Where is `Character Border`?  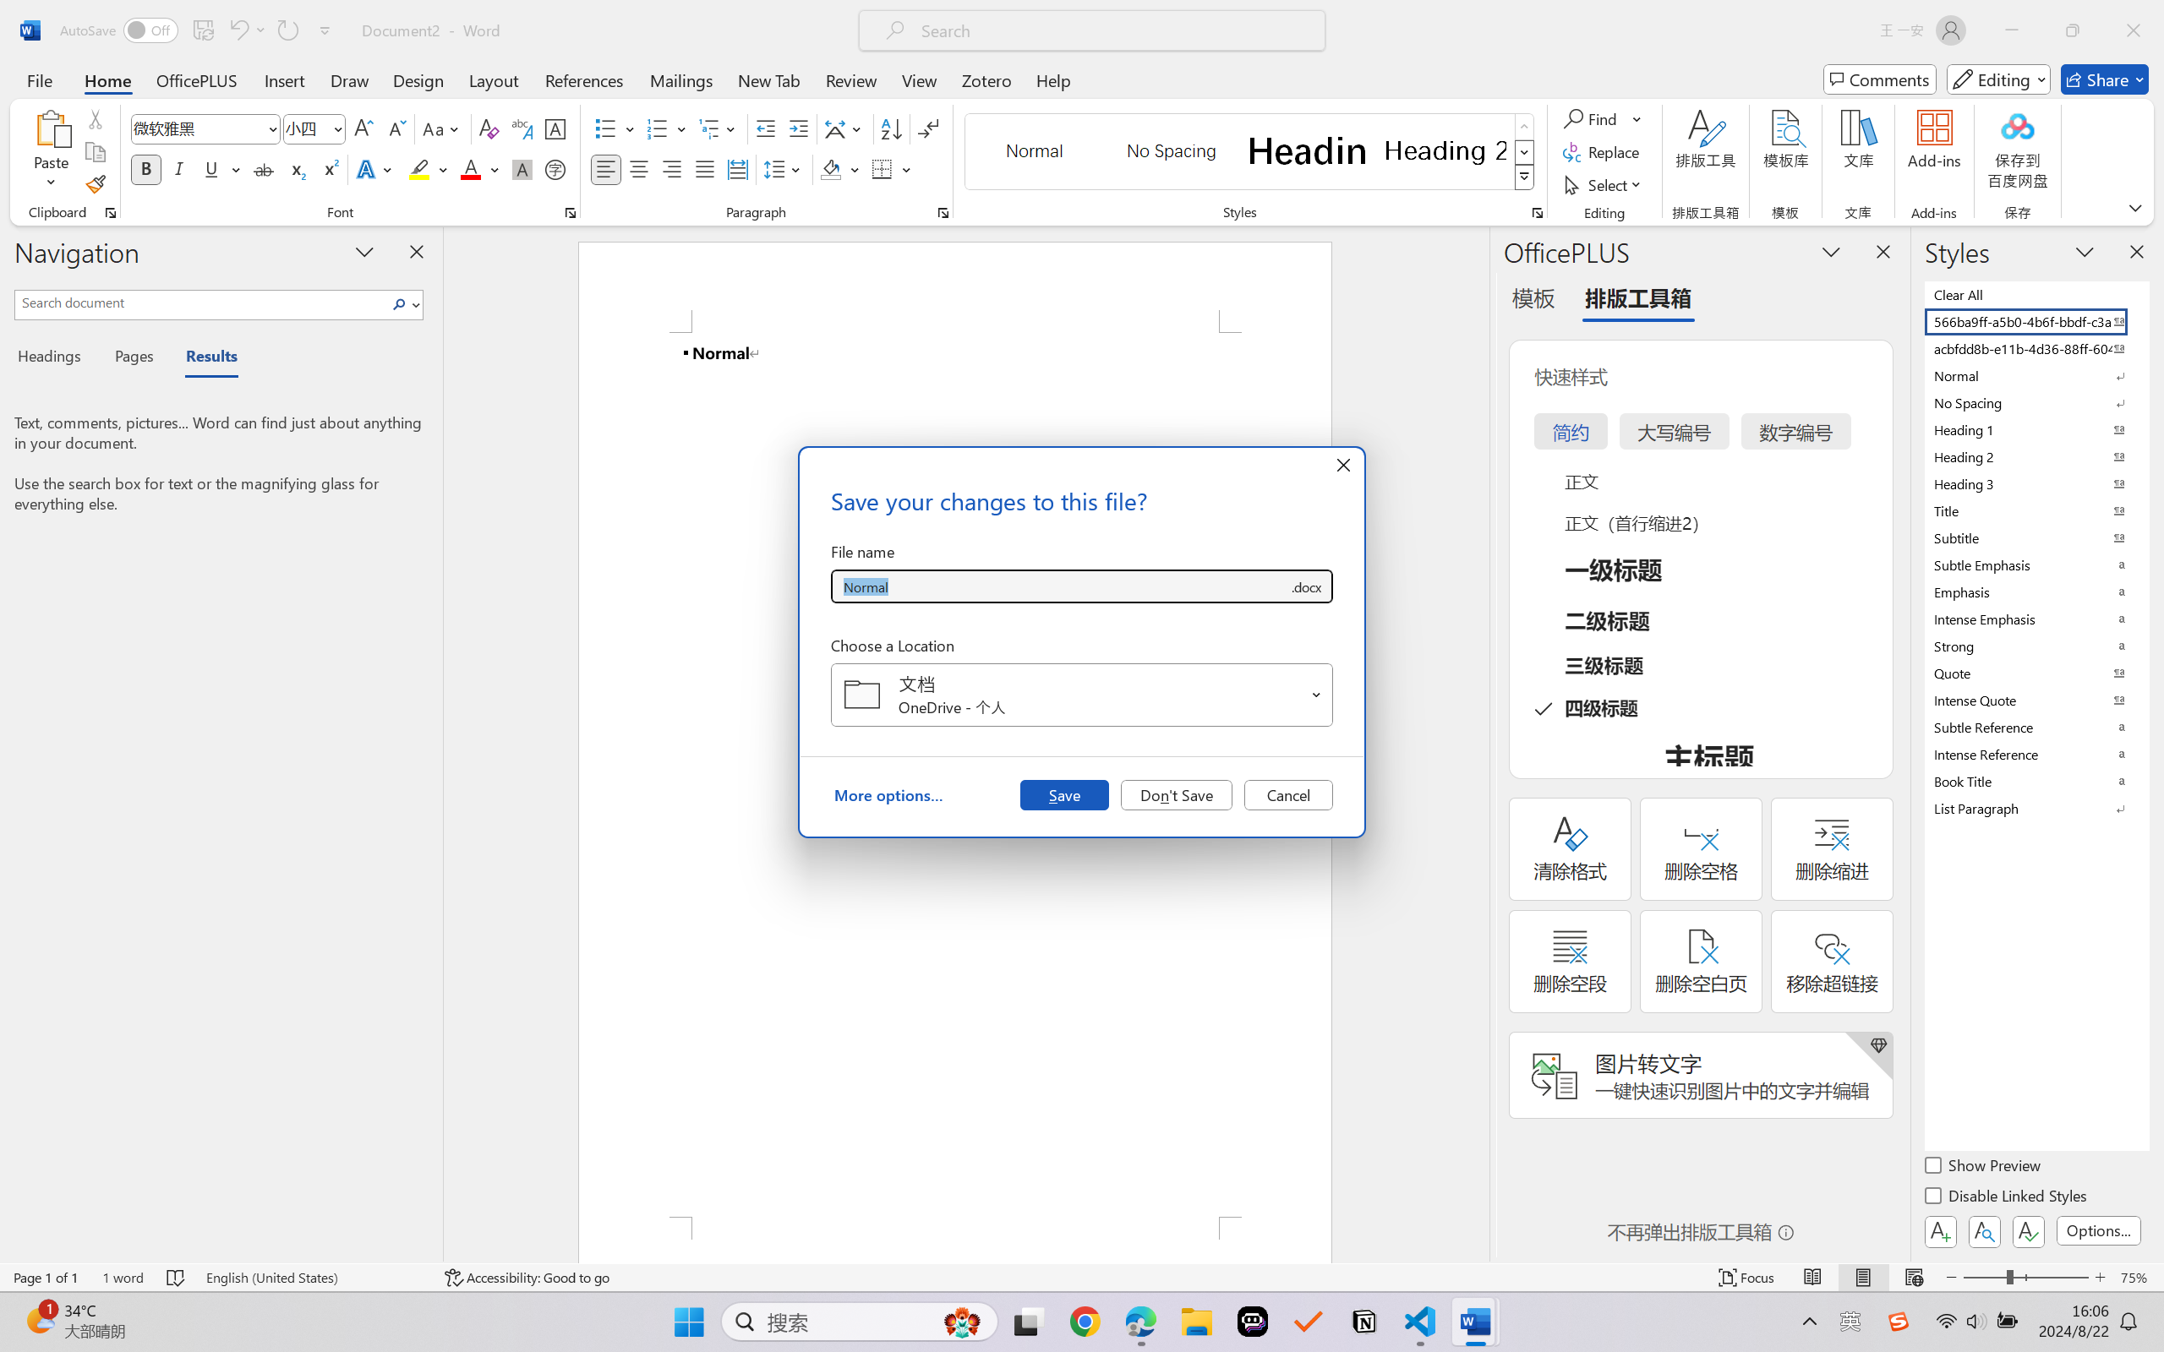 Character Border is located at coordinates (556, 128).